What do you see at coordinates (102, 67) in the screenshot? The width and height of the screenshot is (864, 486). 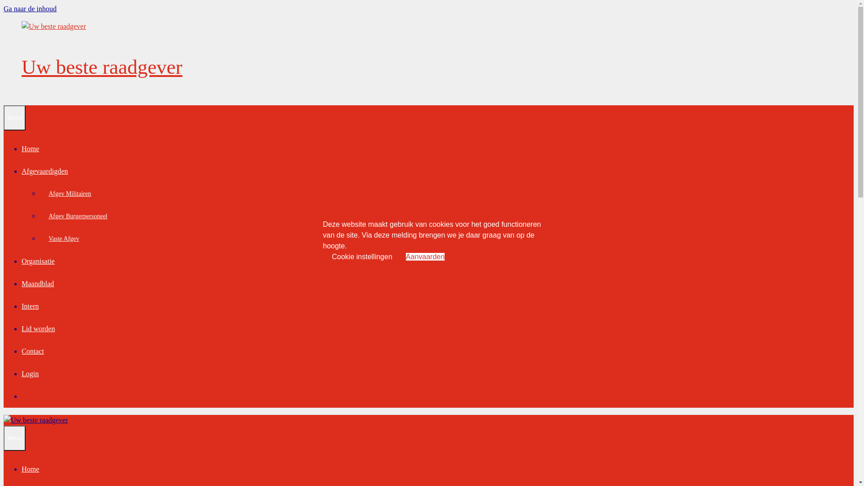 I see `Uw beste raadgever` at bounding box center [102, 67].